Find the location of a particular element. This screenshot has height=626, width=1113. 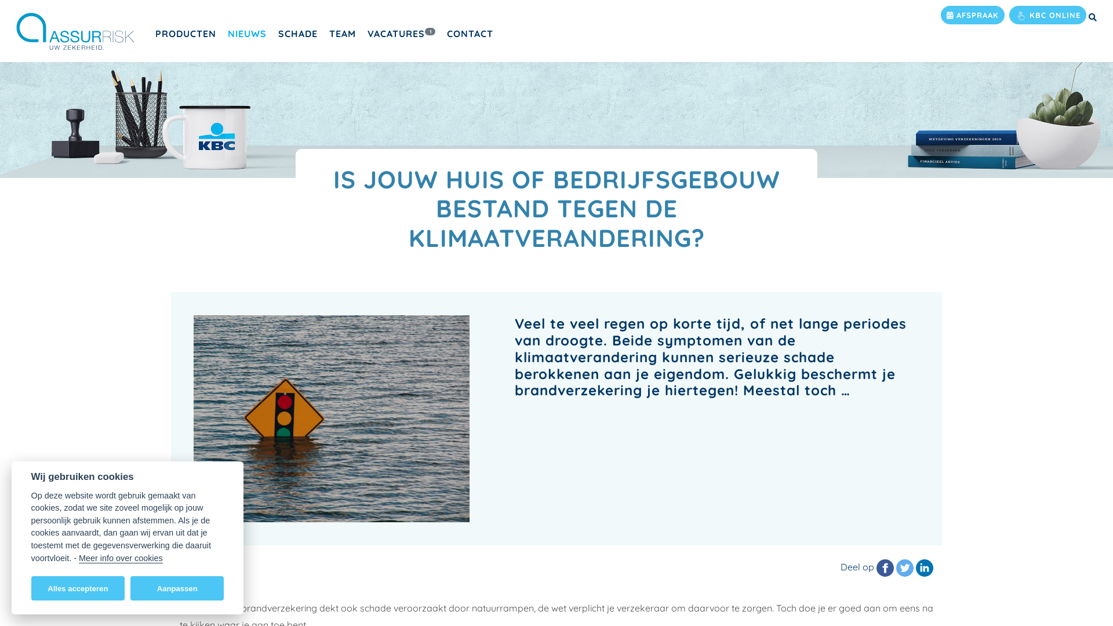

NIEUWS is located at coordinates (247, 34).